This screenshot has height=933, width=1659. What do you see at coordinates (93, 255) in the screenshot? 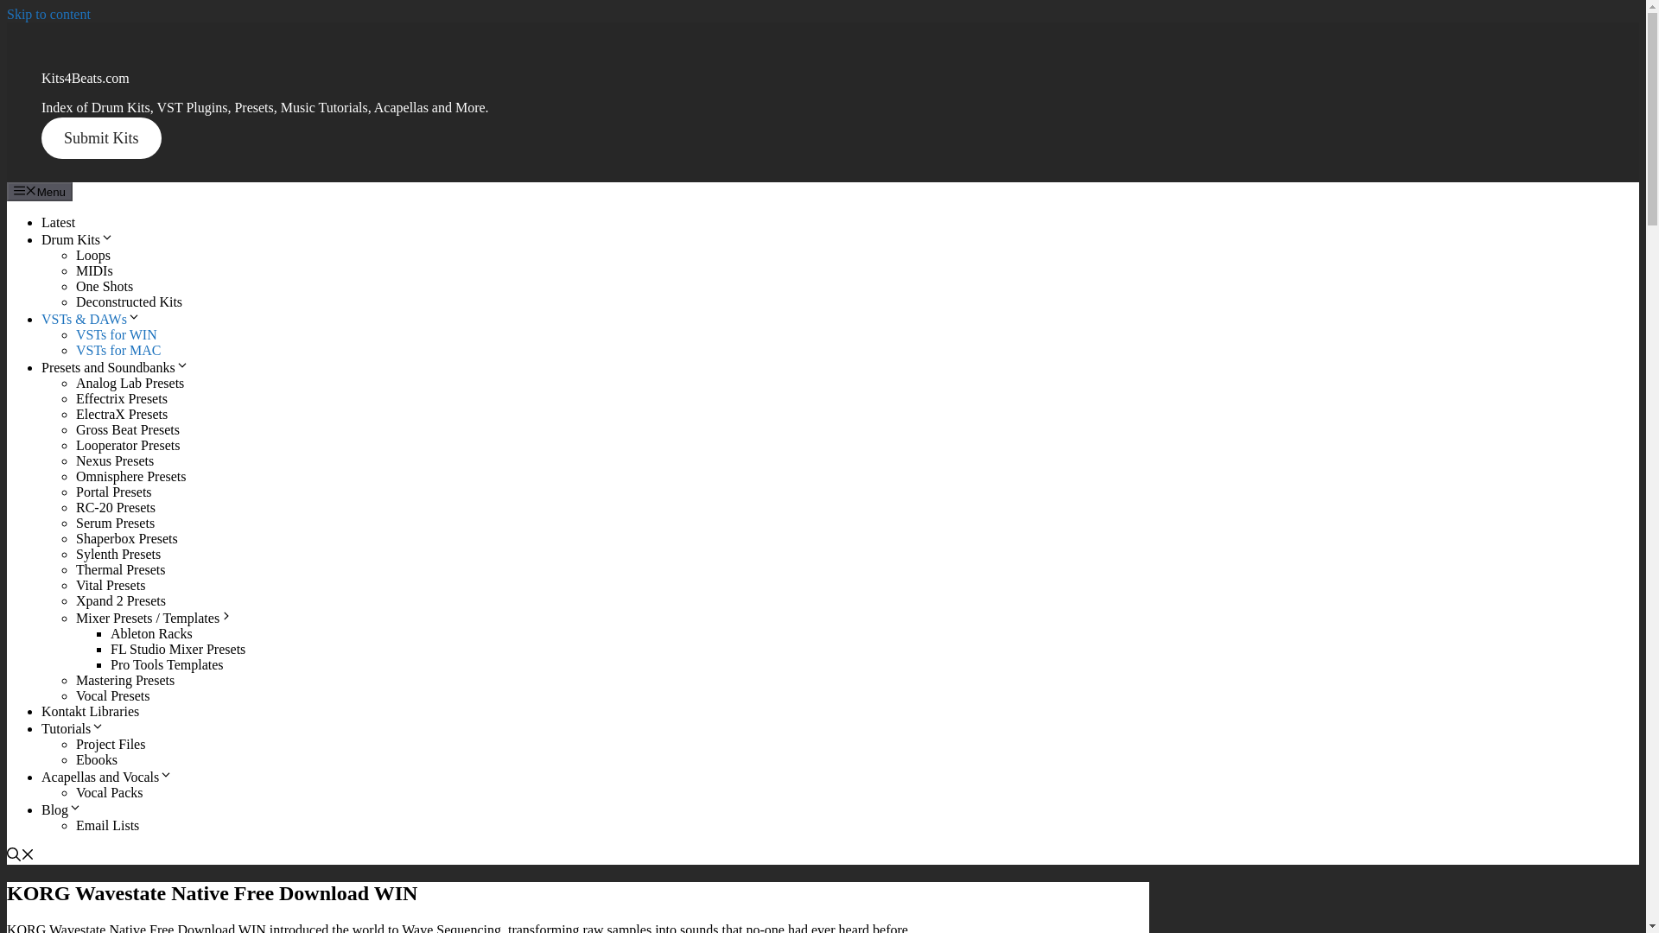
I see `Loops` at bounding box center [93, 255].